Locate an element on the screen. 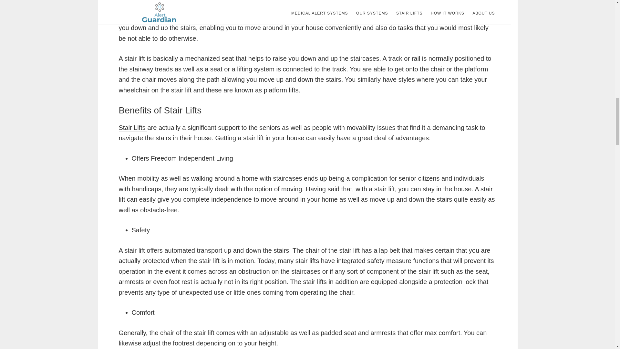  Stair Lifts is located at coordinates (133, 128).